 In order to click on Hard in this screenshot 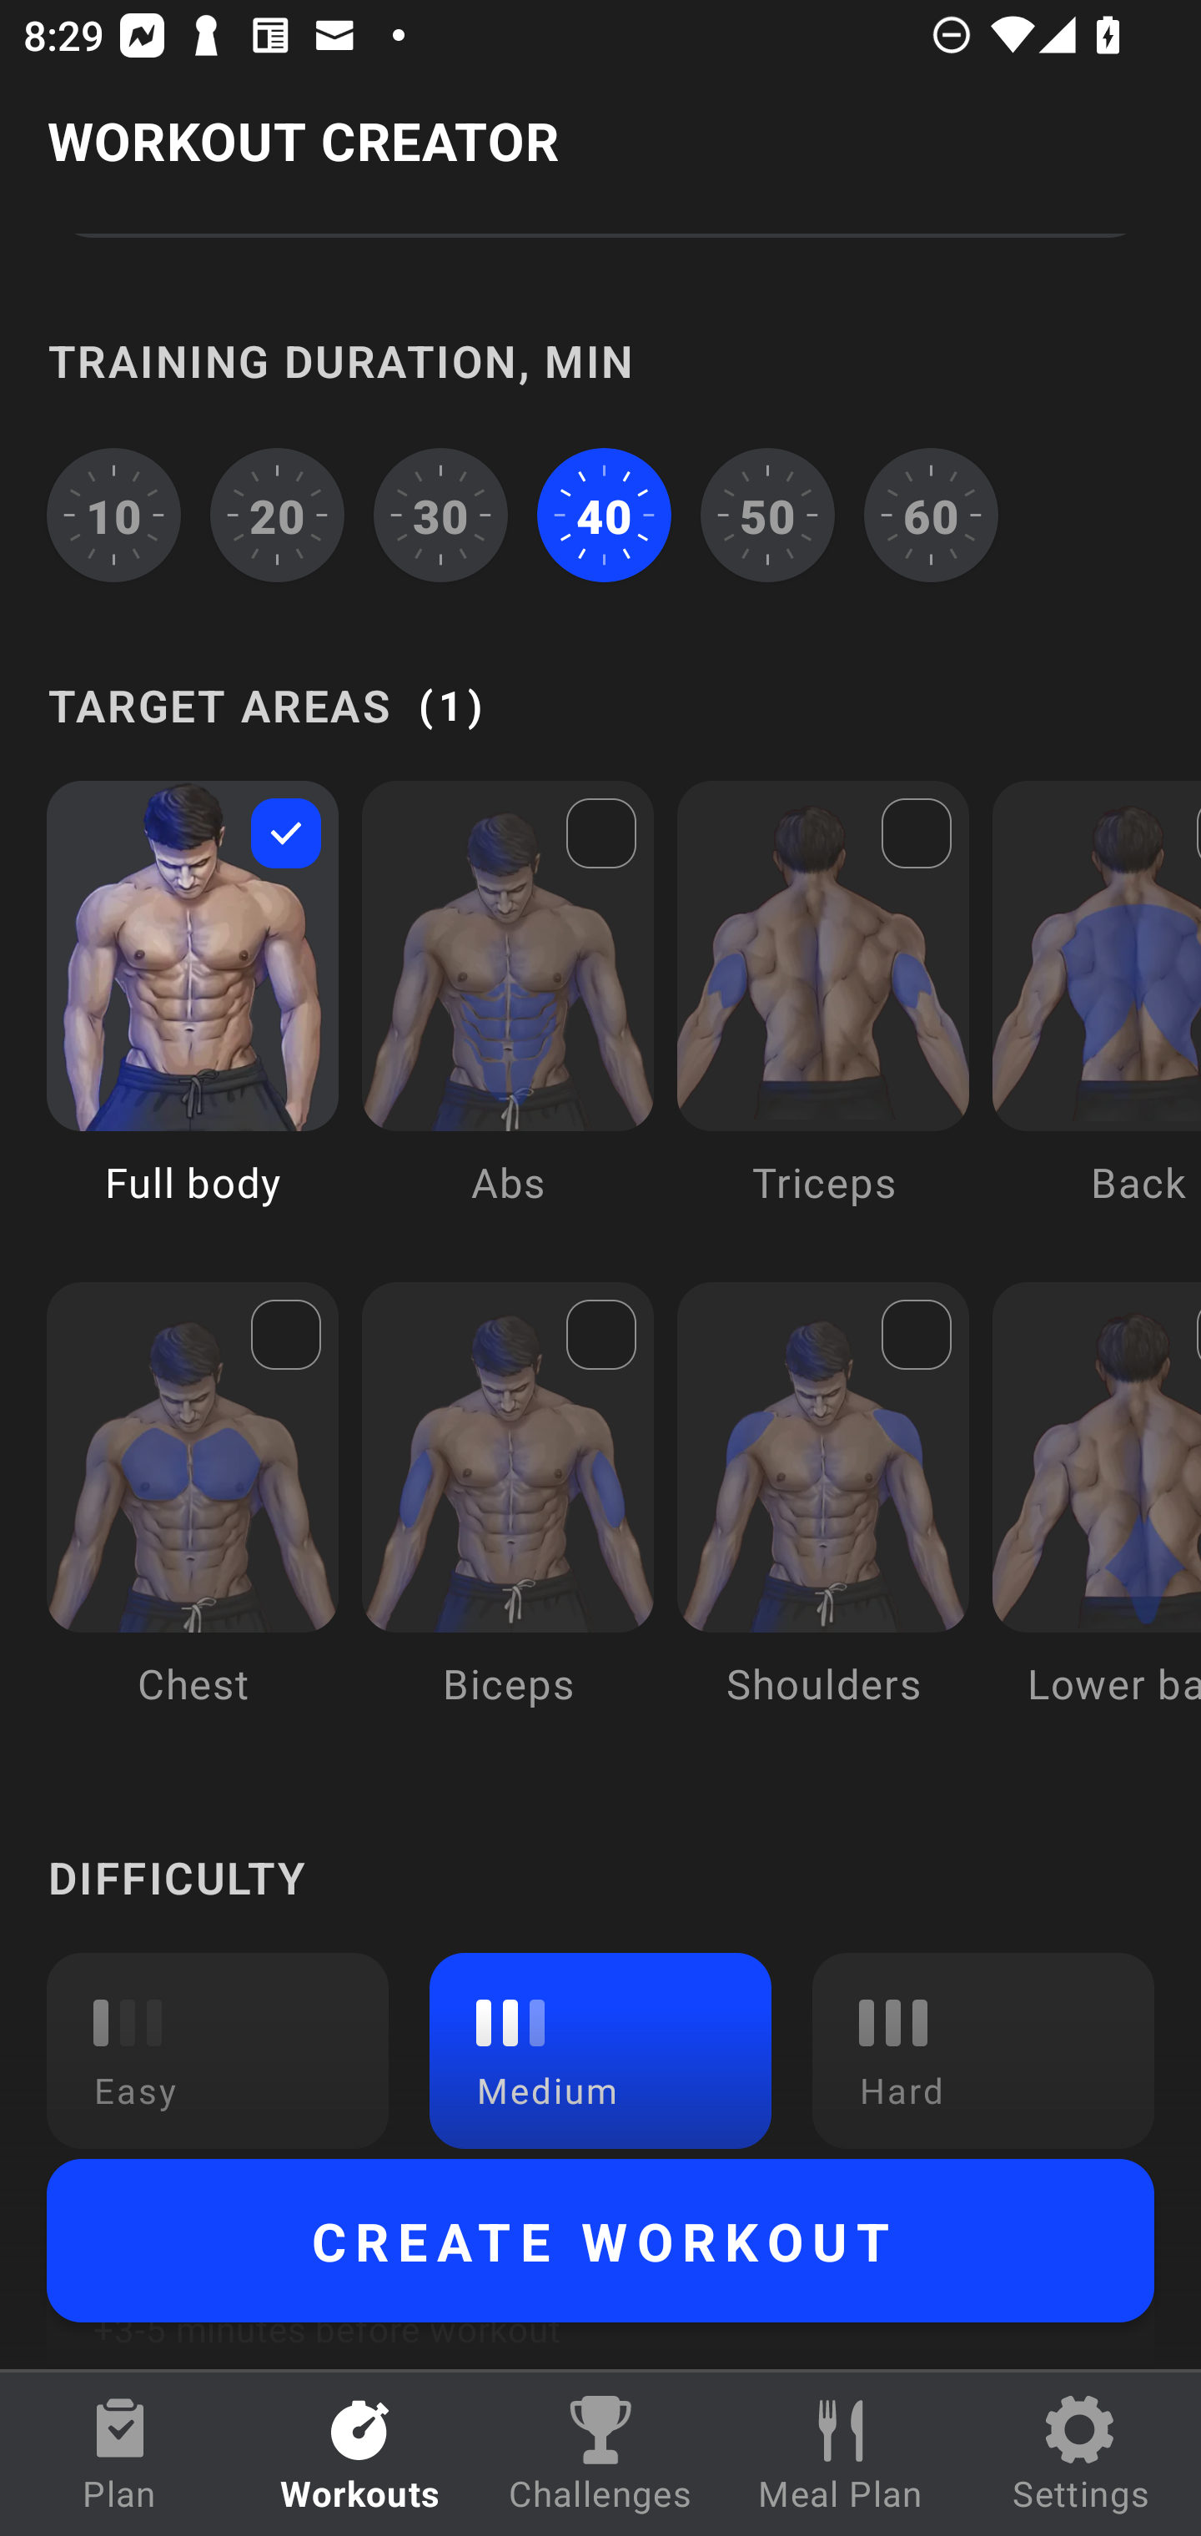, I will do `click(982, 2050)`.